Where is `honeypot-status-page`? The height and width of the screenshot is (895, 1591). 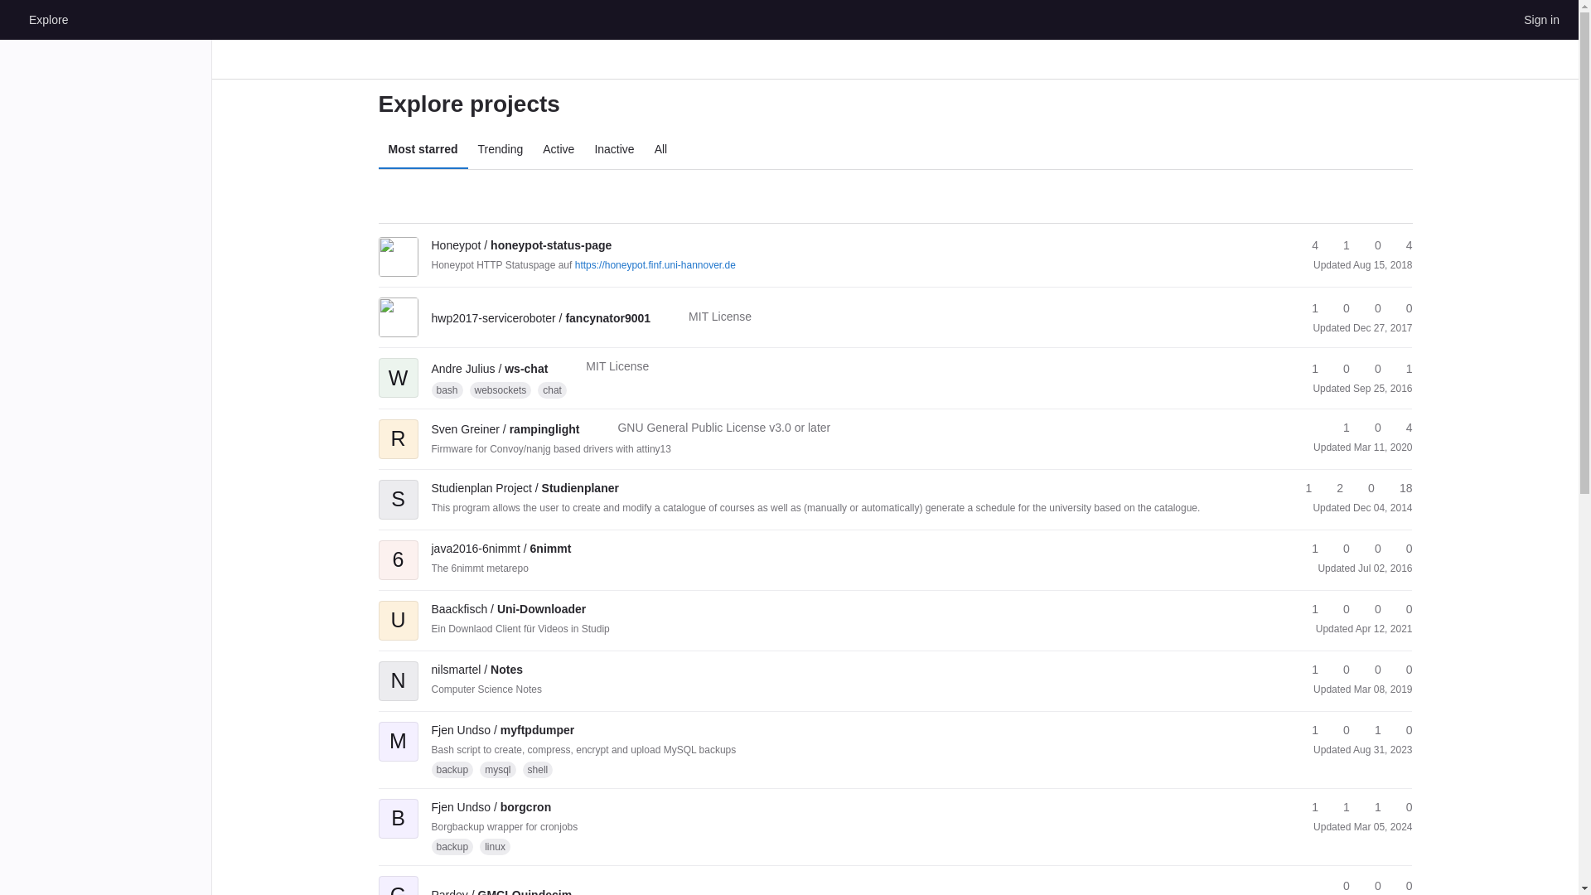
honeypot-status-page is located at coordinates (520, 245).